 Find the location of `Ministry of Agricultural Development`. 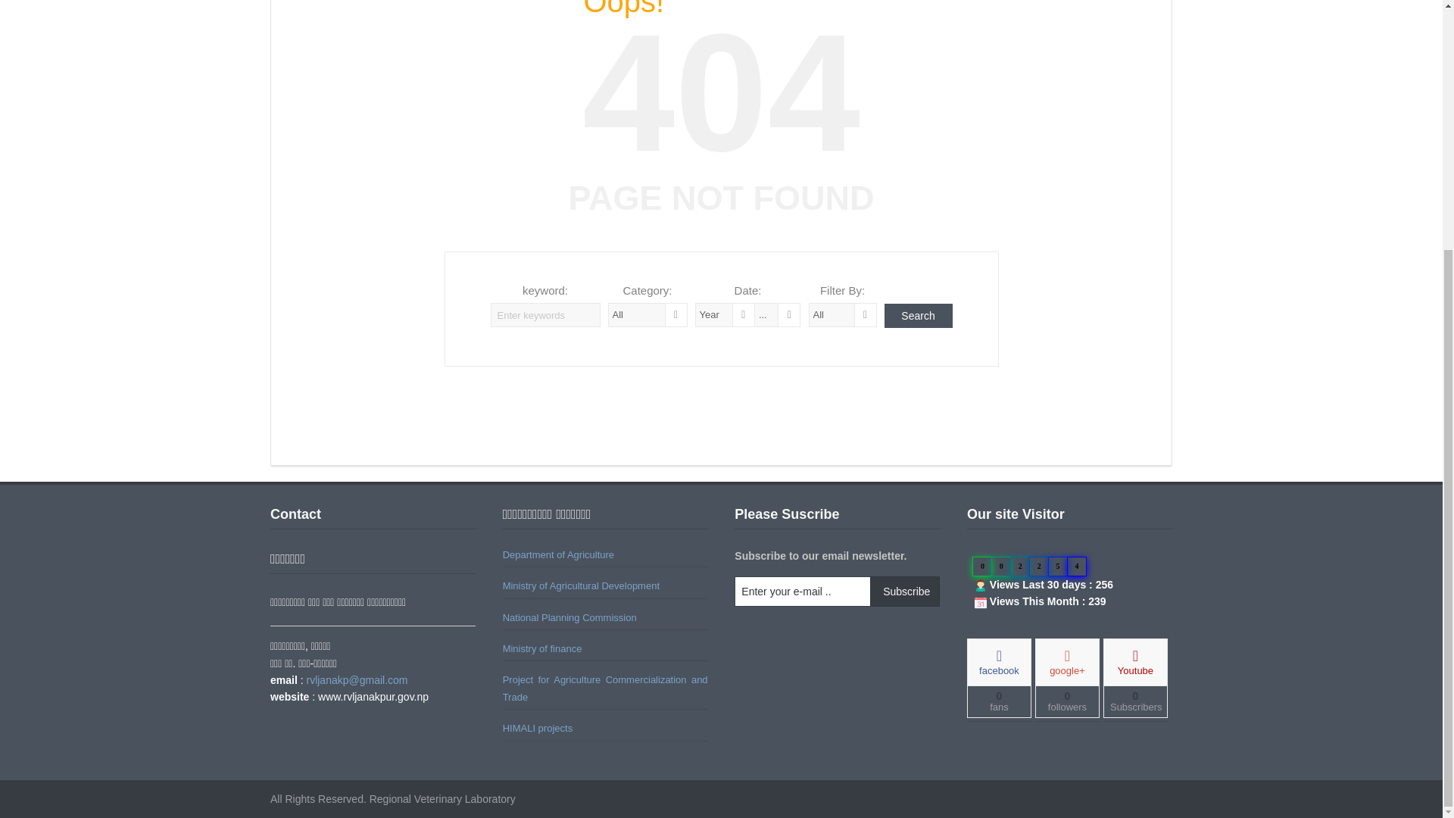

Ministry of Agricultural Development is located at coordinates (582, 585).